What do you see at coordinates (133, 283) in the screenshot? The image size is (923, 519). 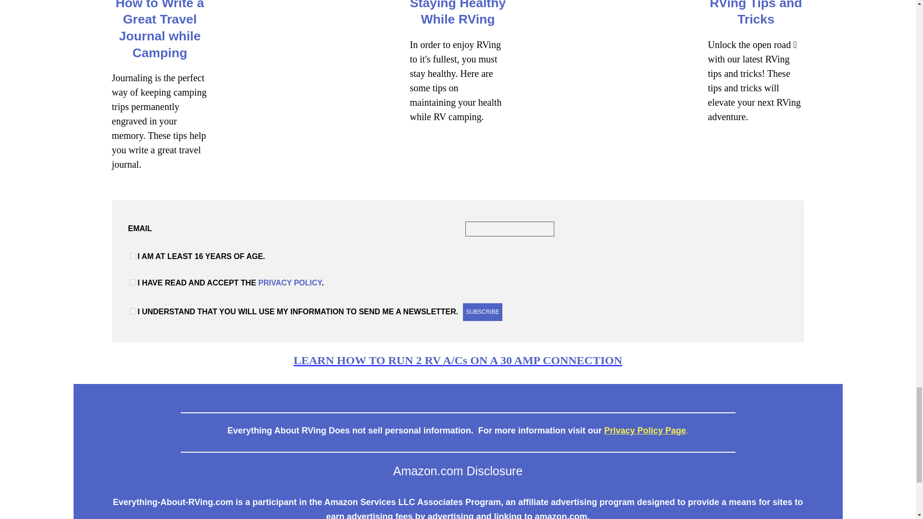 I see `on` at bounding box center [133, 283].